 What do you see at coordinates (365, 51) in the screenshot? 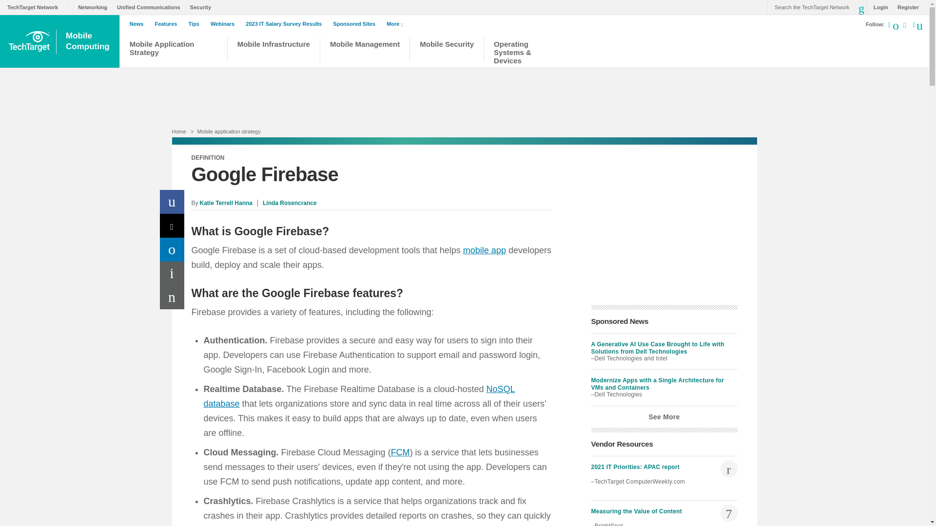
I see `Mobile Management` at bounding box center [365, 51].